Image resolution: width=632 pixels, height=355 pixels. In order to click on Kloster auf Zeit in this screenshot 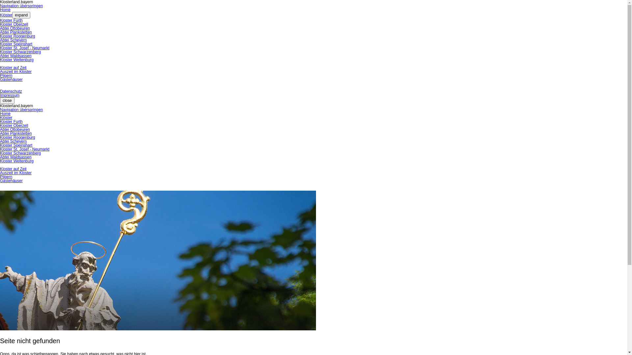, I will do `click(13, 169)`.